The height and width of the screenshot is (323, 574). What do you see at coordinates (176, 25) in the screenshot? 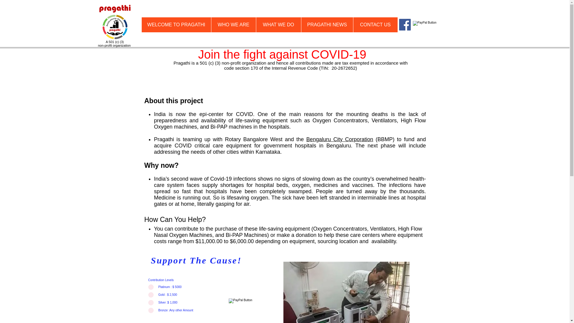
I see `WELCOME TO PRAGATHI` at bounding box center [176, 25].